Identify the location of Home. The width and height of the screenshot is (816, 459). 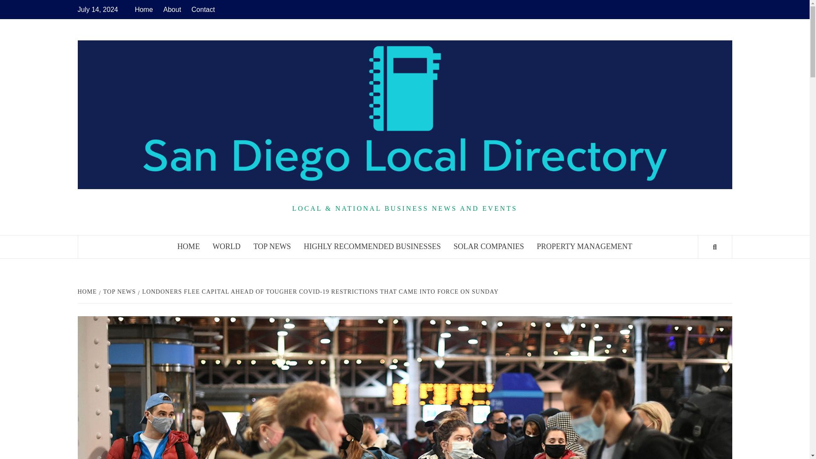
(146, 9).